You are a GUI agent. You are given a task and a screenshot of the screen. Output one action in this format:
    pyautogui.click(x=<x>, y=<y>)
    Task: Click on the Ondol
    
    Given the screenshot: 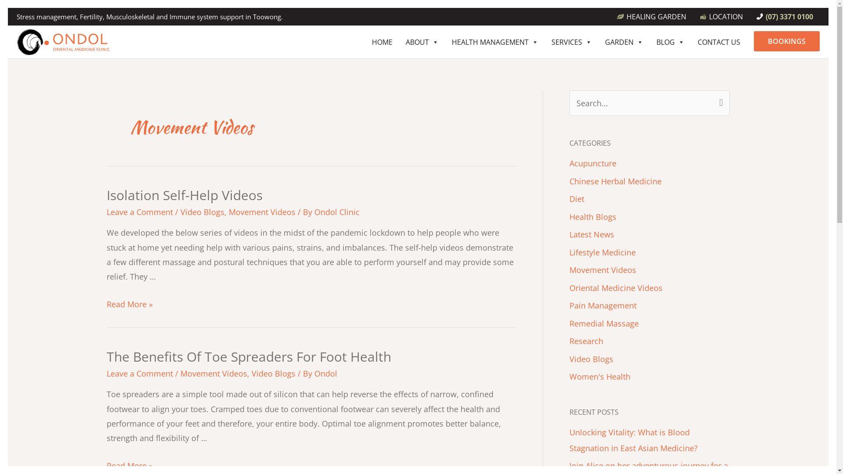 What is the action you would take?
    pyautogui.click(x=326, y=373)
    